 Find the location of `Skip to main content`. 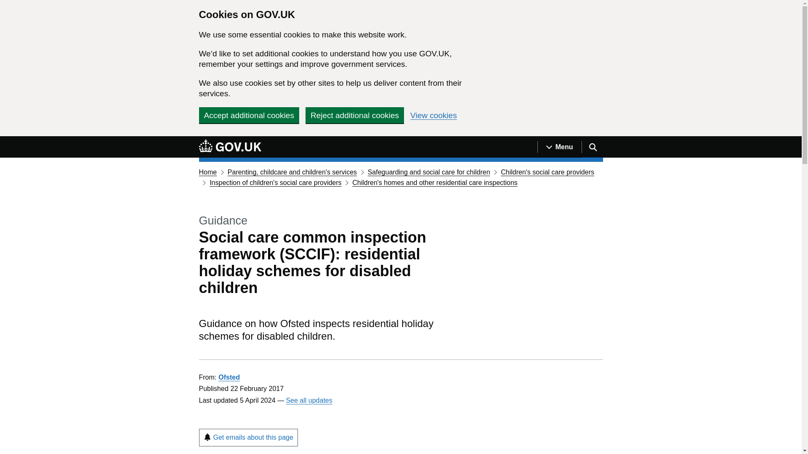

Skip to main content is located at coordinates (6, 141).